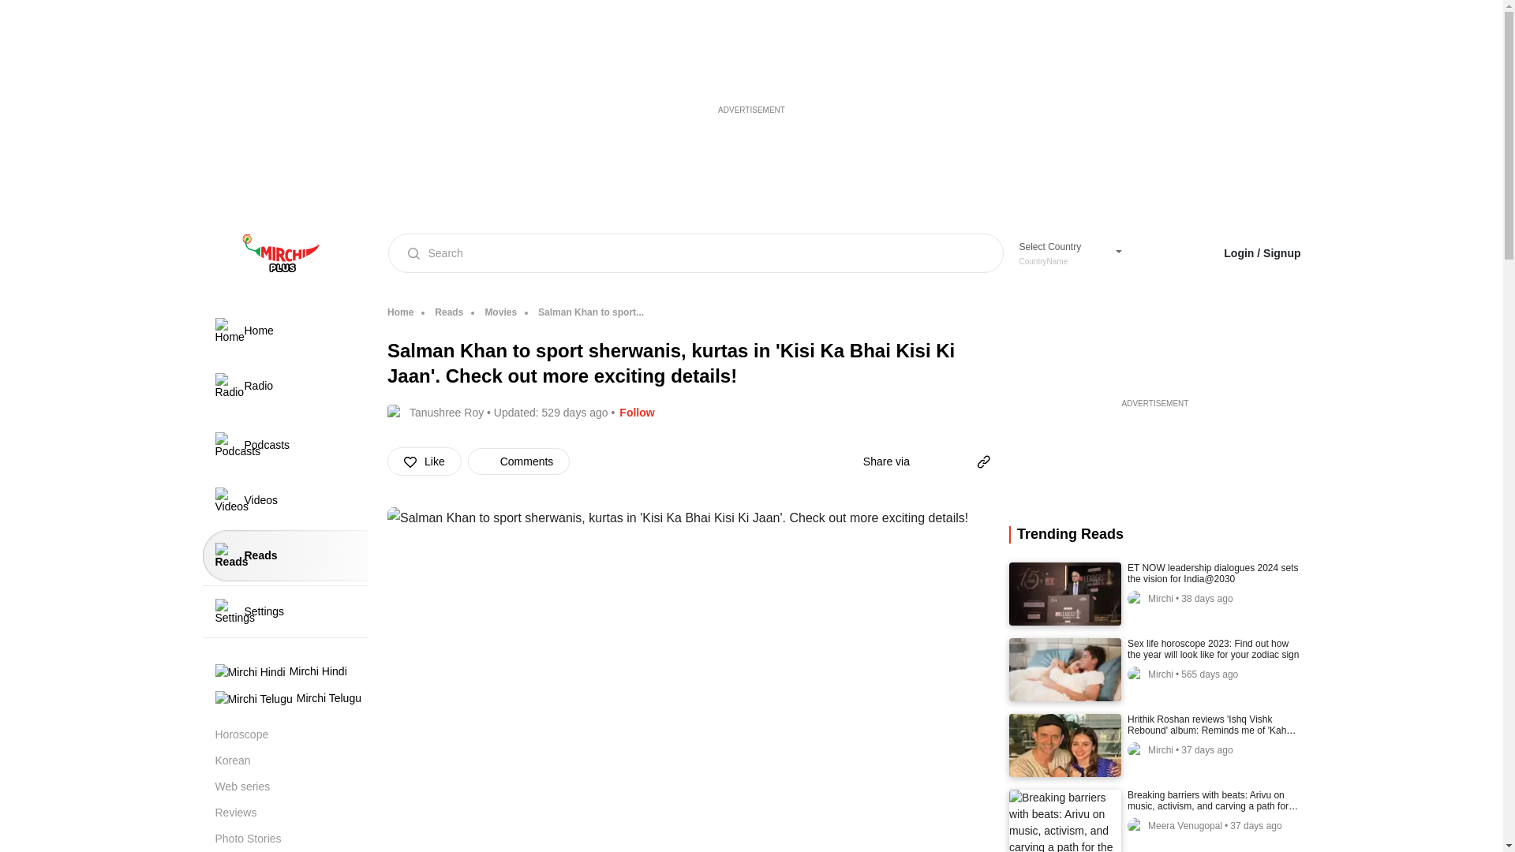  I want to click on Mirchi Hindi, so click(291, 760).